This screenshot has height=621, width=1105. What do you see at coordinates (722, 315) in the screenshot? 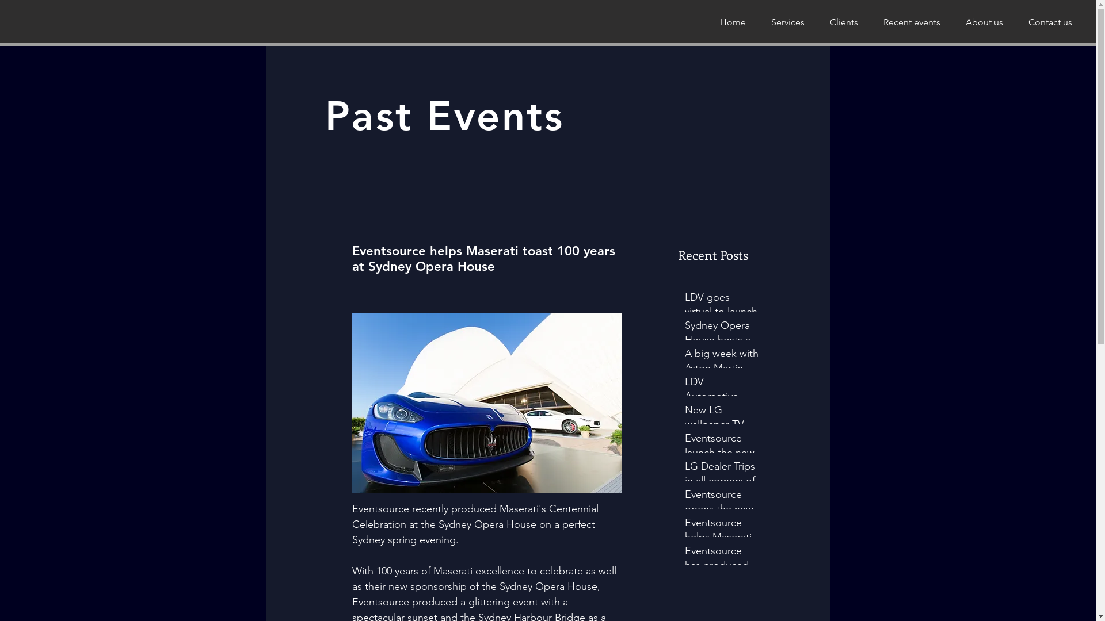
I see `LDV goes virtual to launch the all-new Deliver 9` at bounding box center [722, 315].